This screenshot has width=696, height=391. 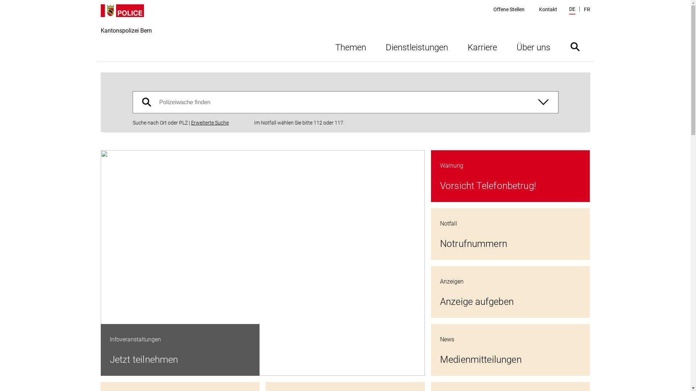 I want to click on Anzeige aufgeben
Anzeigen, so click(x=510, y=292).